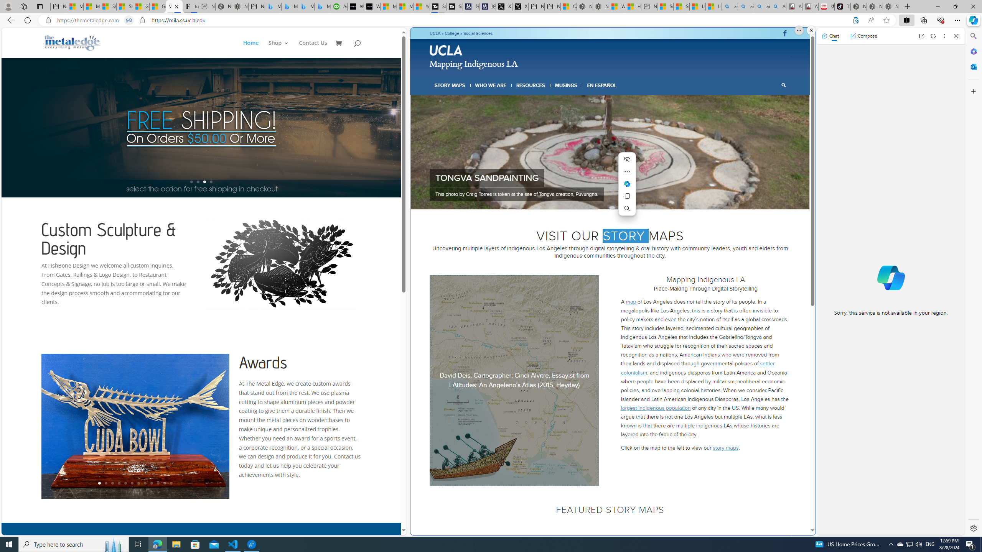 The image size is (982, 552). I want to click on Amazon Echo Robot - Search Images, so click(778, 7).